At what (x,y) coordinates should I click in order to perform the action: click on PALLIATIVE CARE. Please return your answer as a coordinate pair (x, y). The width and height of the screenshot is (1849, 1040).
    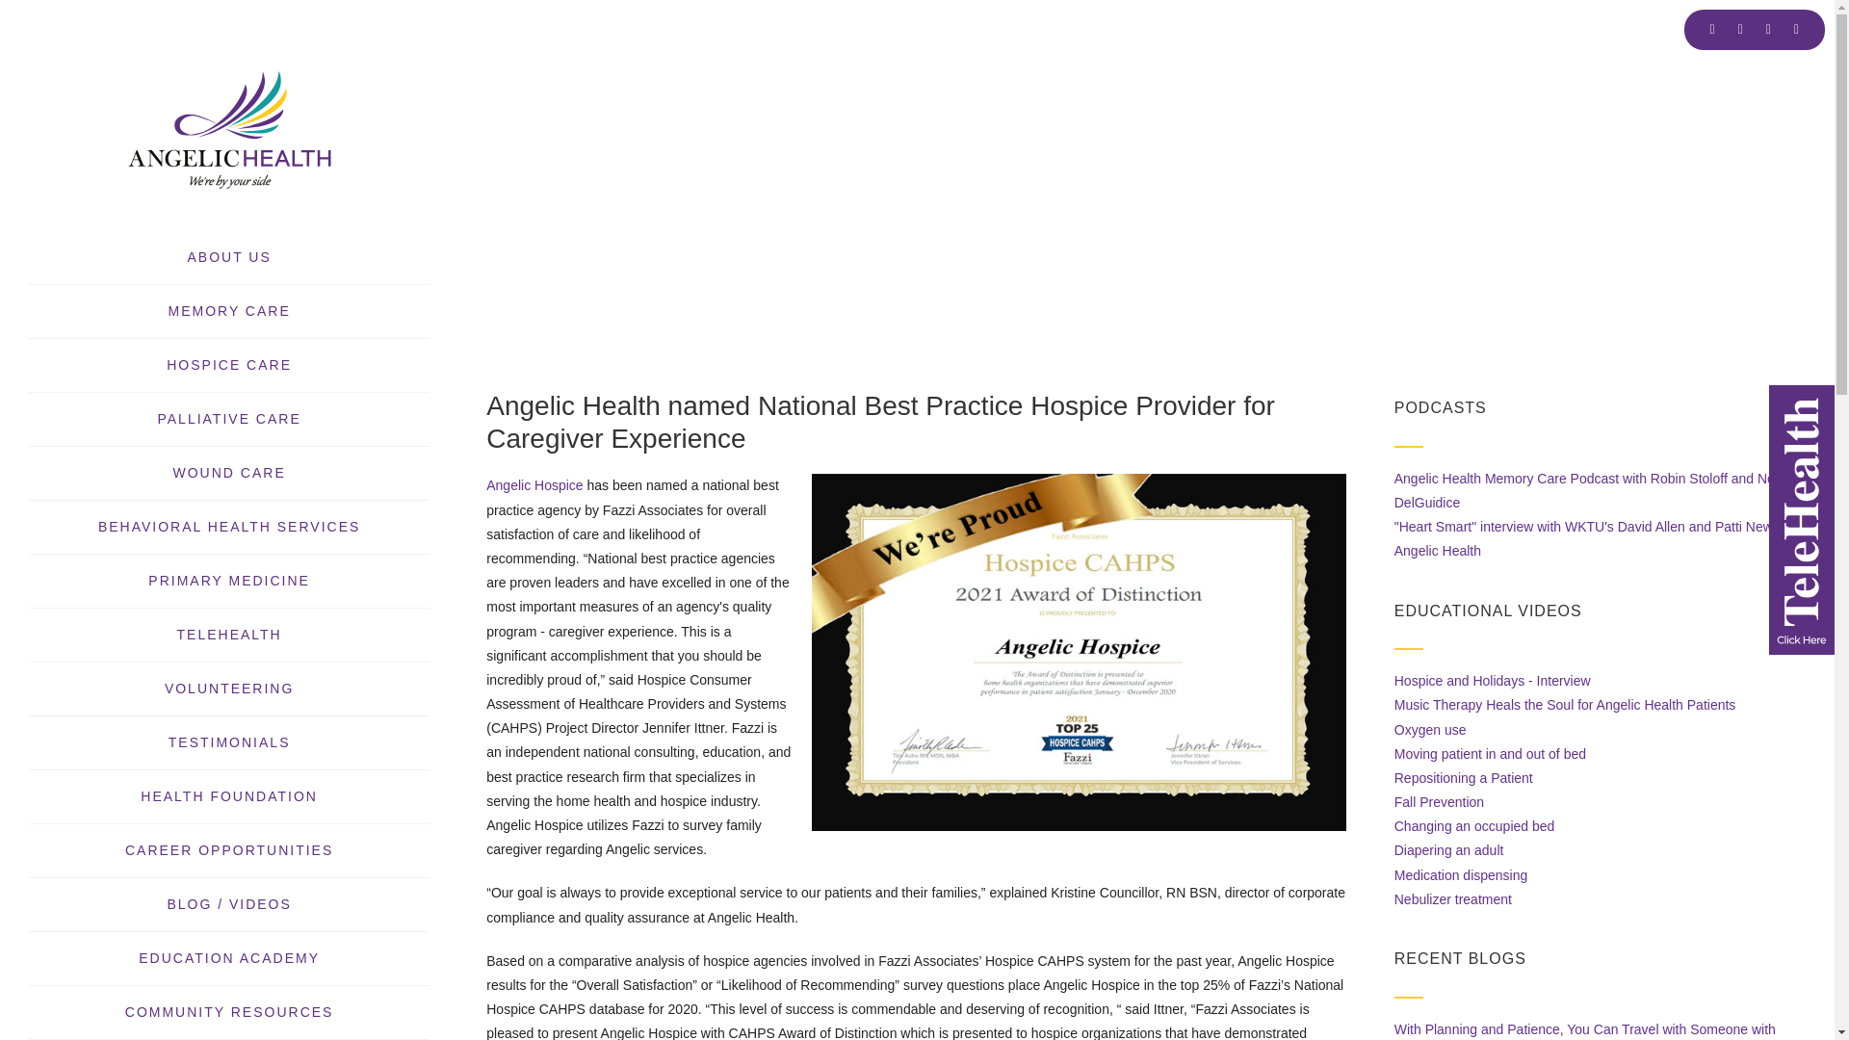
    Looking at the image, I should click on (229, 418).